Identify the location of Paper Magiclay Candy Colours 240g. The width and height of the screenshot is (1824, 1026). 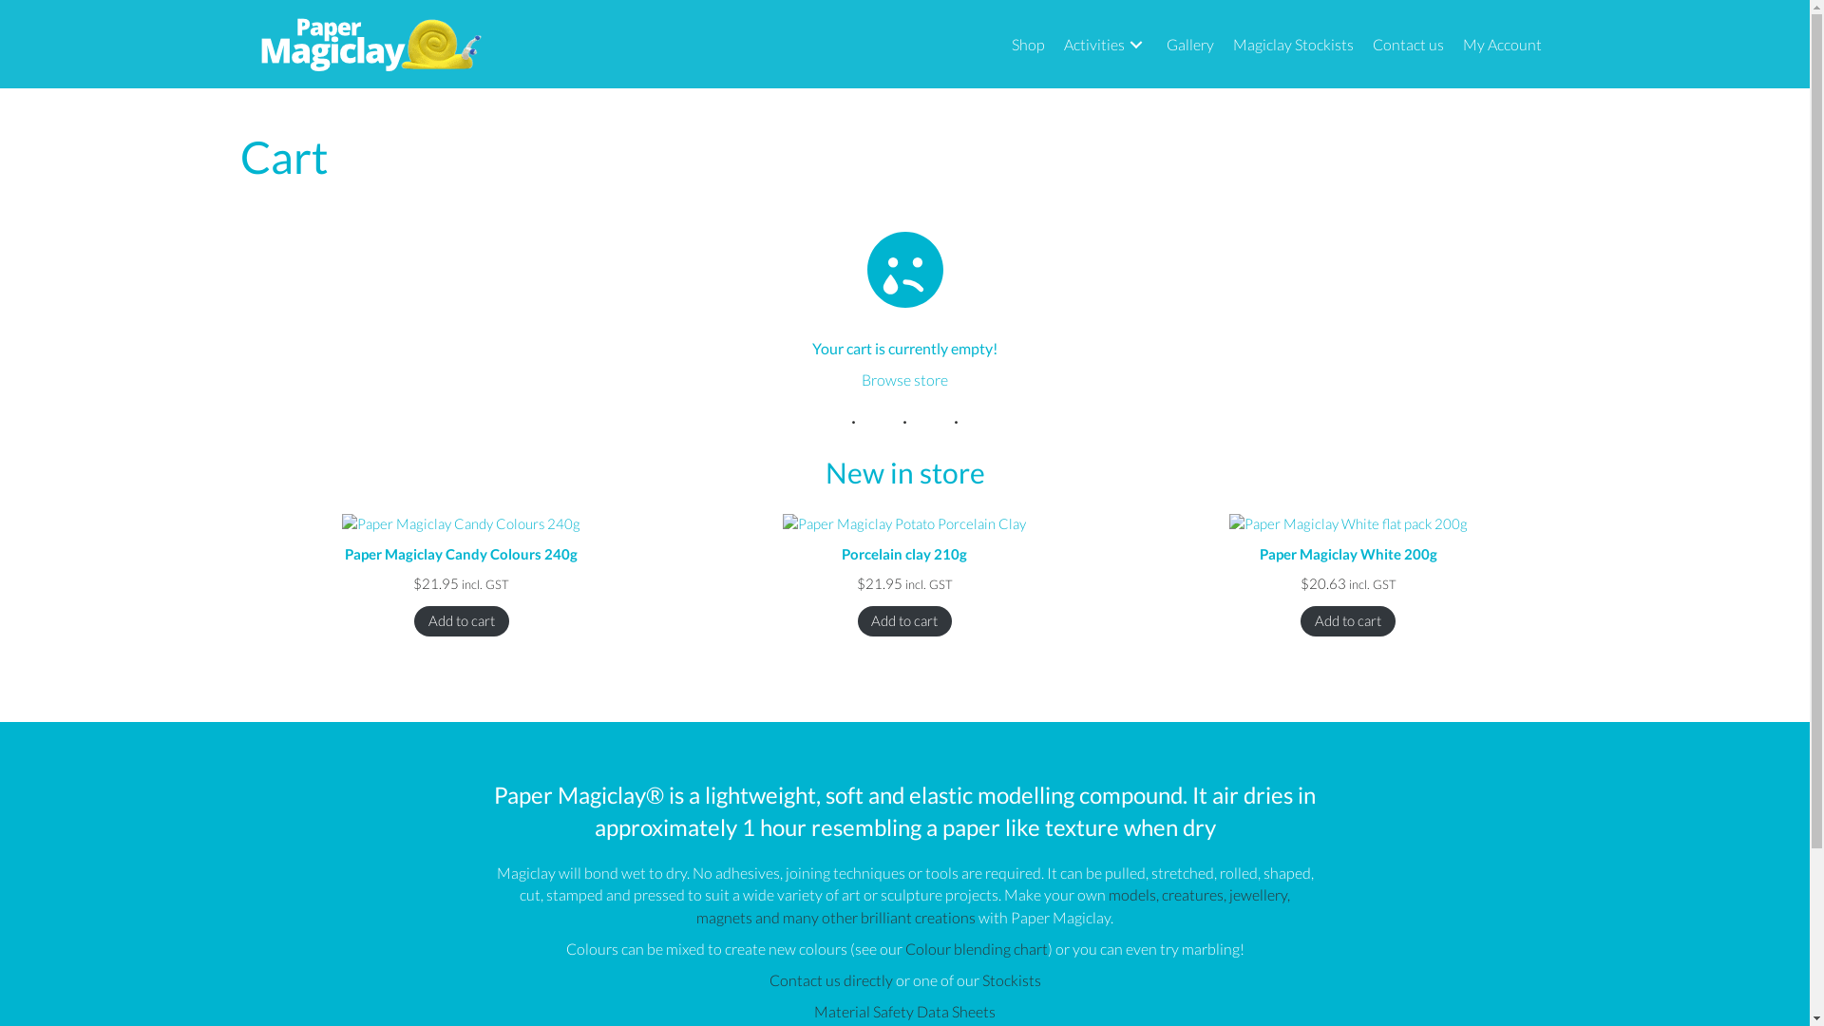
(462, 538).